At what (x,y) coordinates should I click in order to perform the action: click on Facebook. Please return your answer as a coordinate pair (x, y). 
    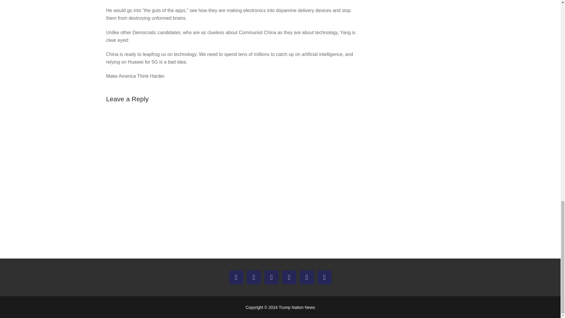
    Looking at the image, I should click on (236, 277).